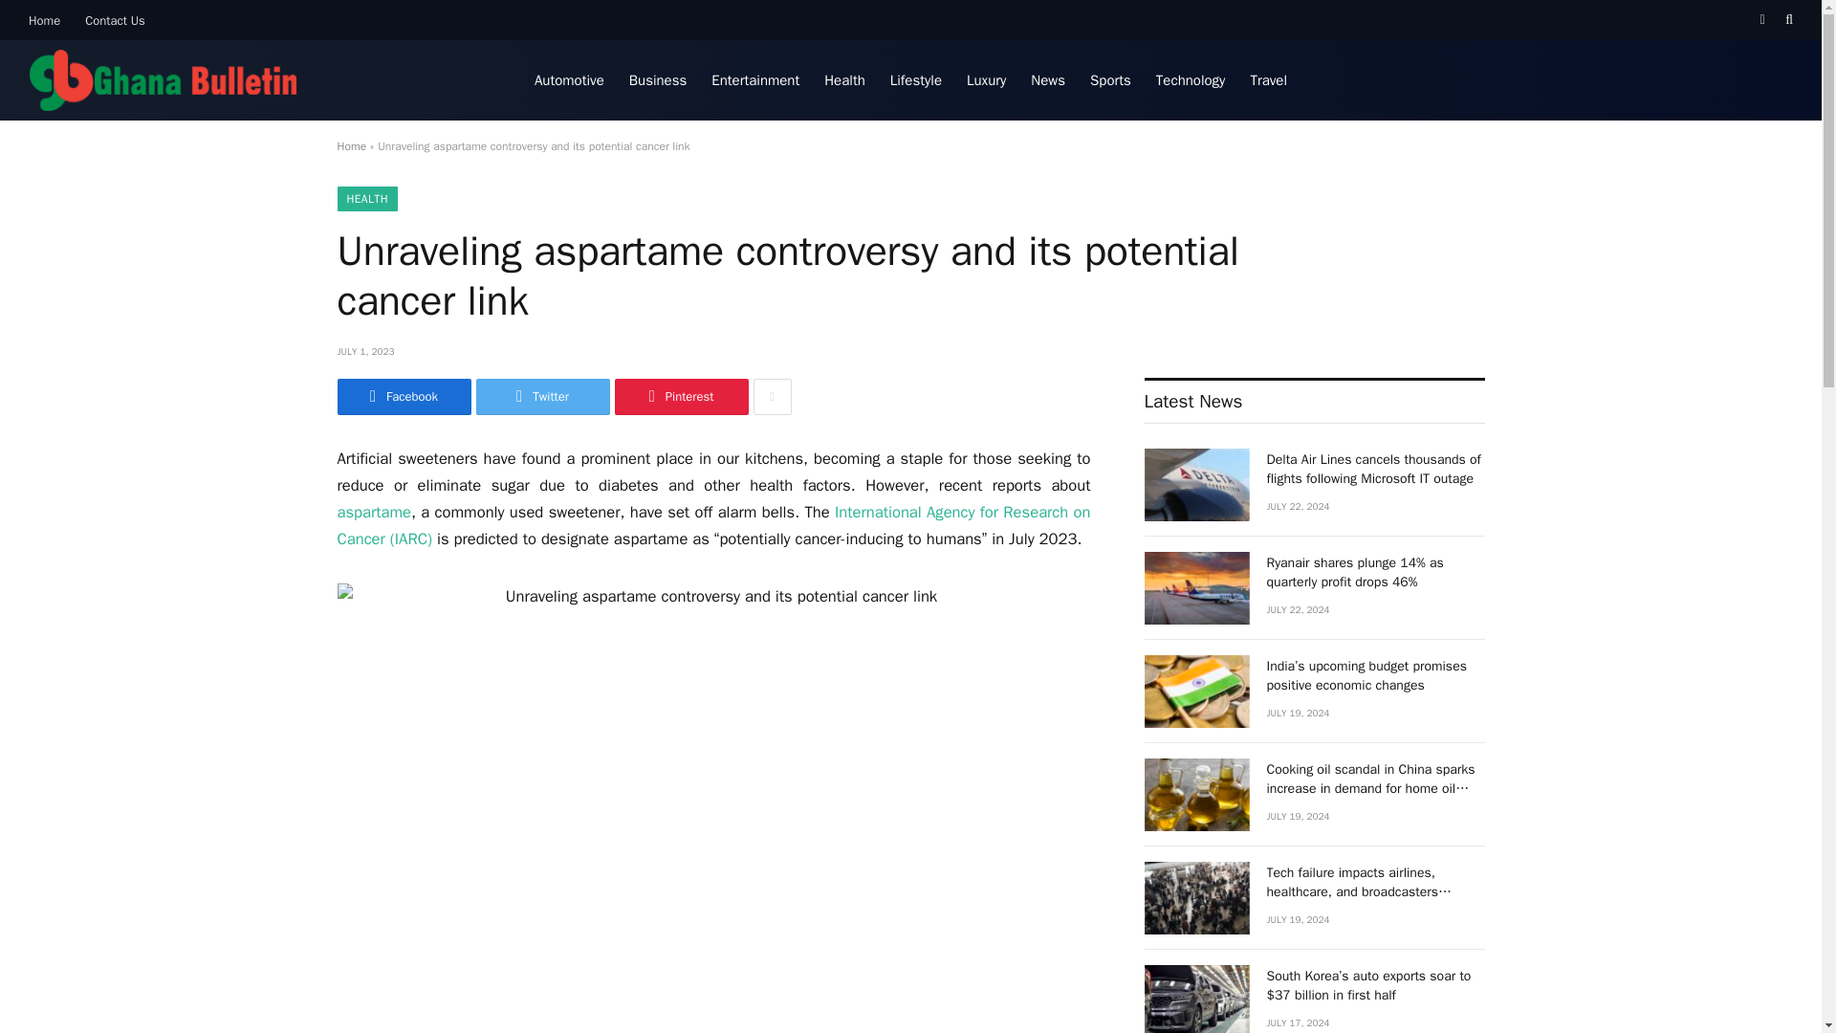 The width and height of the screenshot is (1836, 1033). What do you see at coordinates (350, 145) in the screenshot?
I see `Home` at bounding box center [350, 145].